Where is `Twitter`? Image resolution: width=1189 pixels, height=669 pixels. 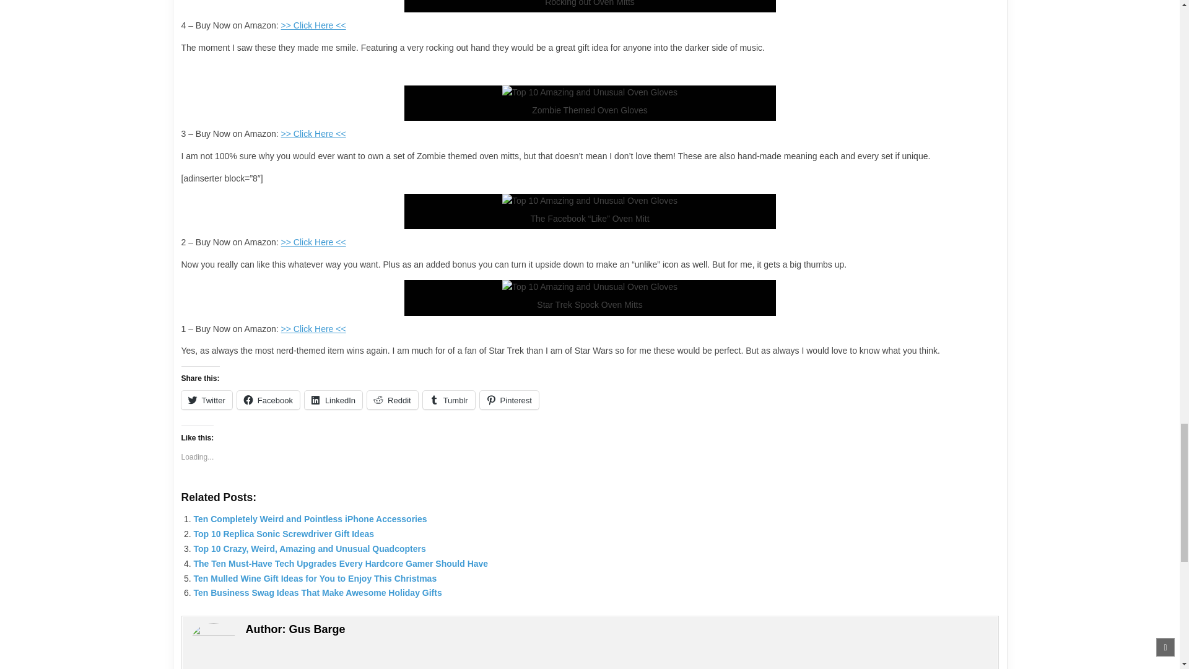 Twitter is located at coordinates (206, 400).